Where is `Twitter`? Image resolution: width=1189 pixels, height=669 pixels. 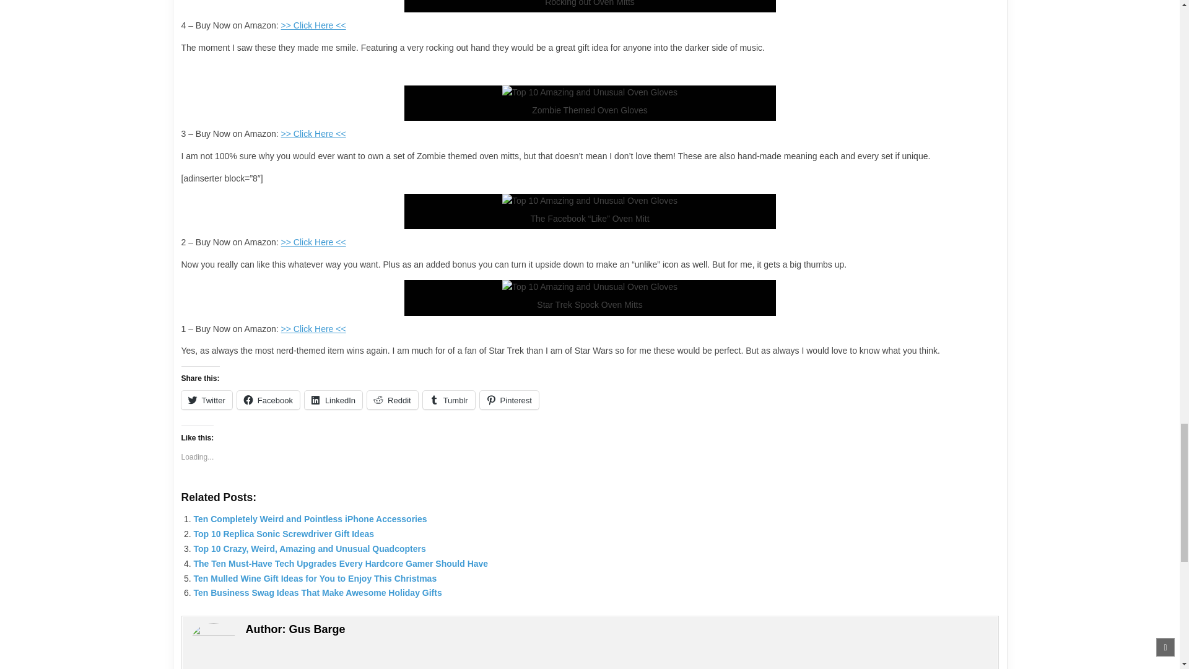 Twitter is located at coordinates (206, 400).